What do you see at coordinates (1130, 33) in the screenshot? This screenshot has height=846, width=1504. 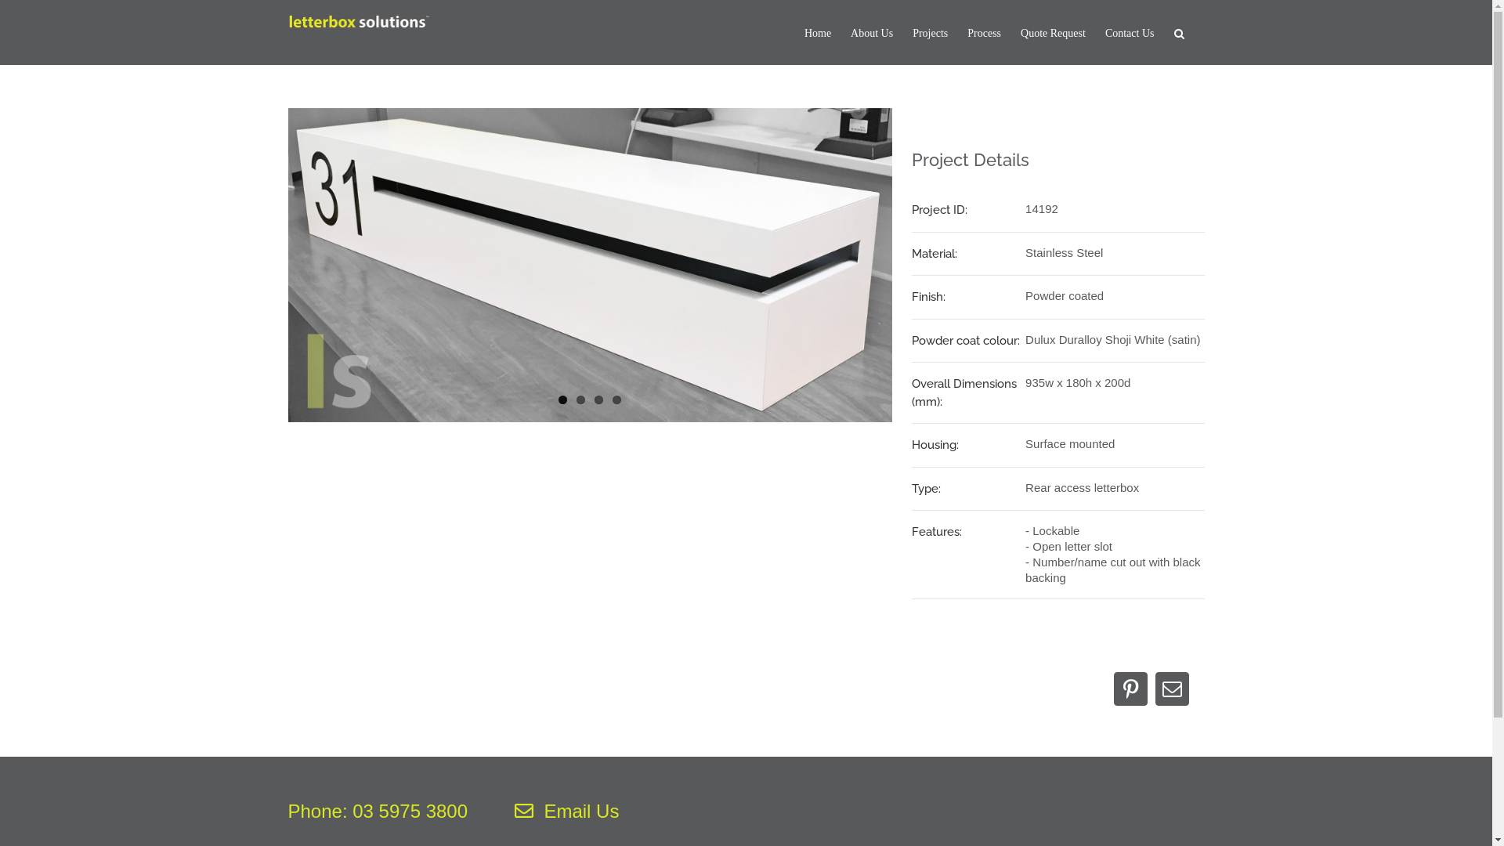 I see `Contact Us` at bounding box center [1130, 33].